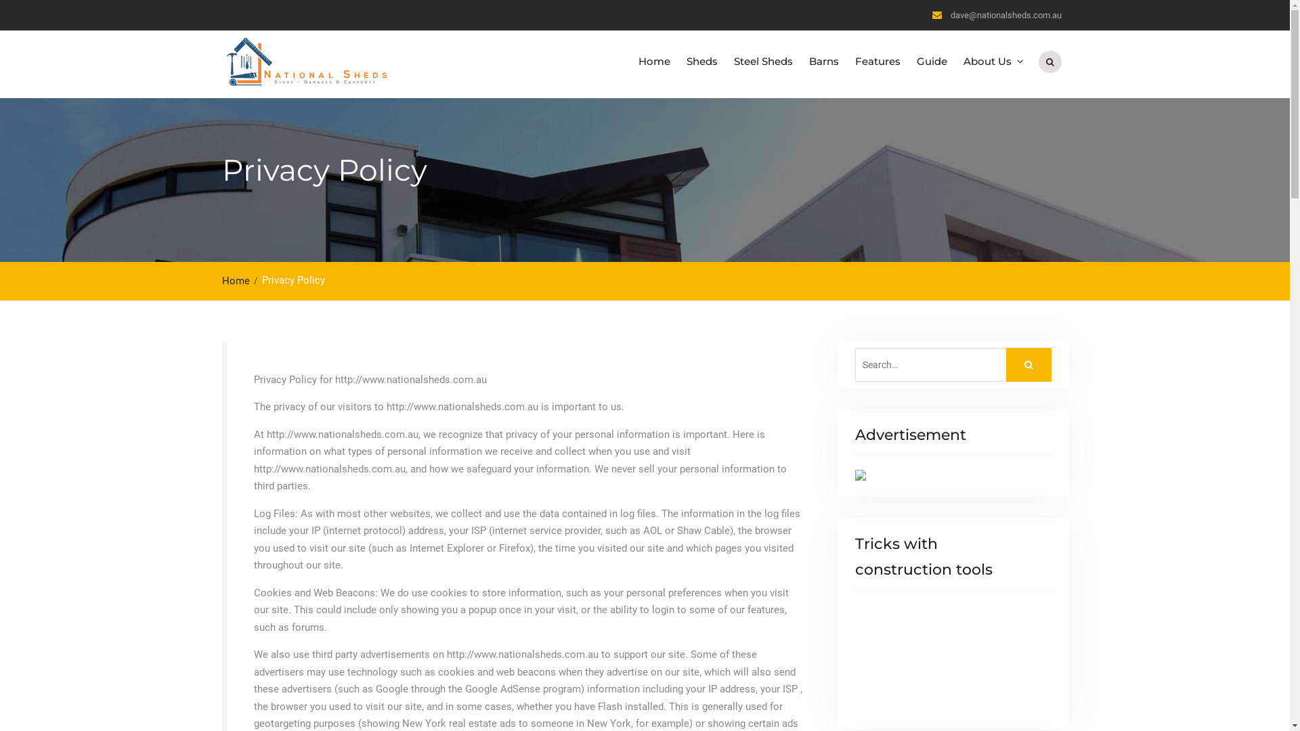 The height and width of the screenshot is (731, 1300). I want to click on Home, so click(654, 62).